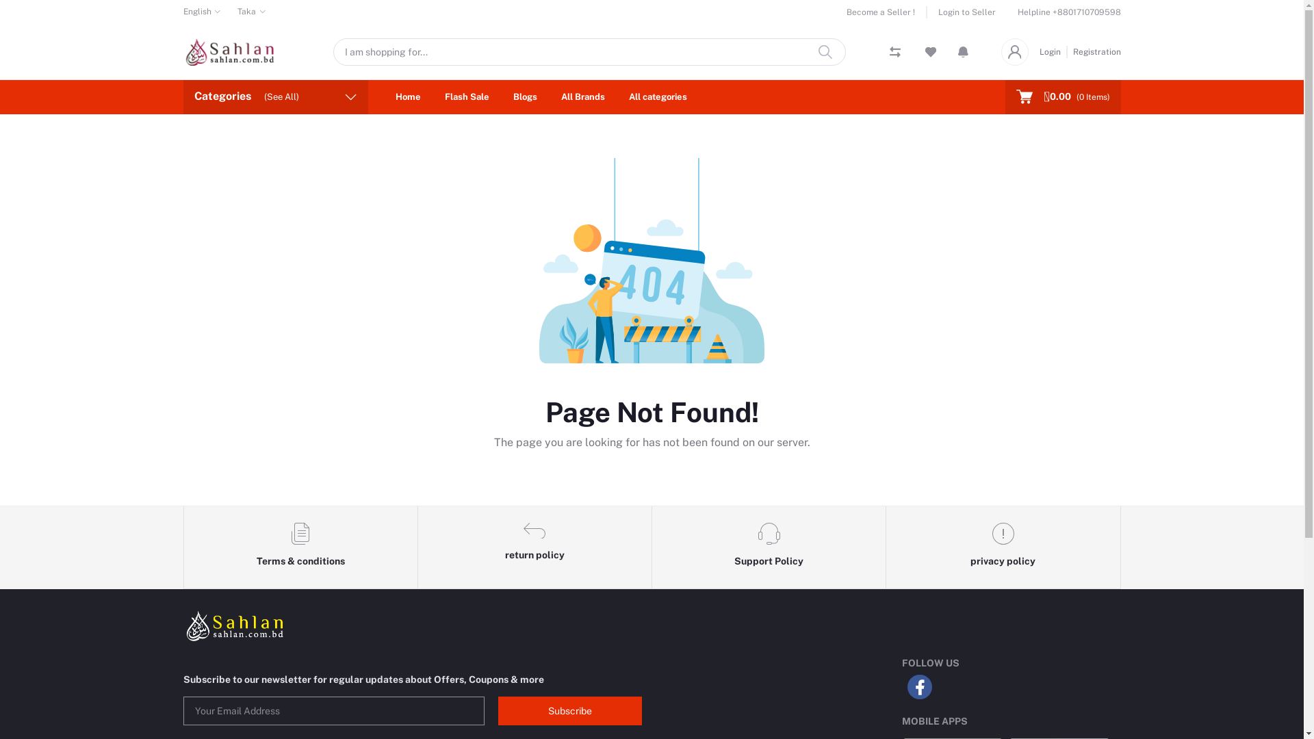 This screenshot has height=739, width=1314. Describe the element at coordinates (535, 548) in the screenshot. I see `return policy` at that location.